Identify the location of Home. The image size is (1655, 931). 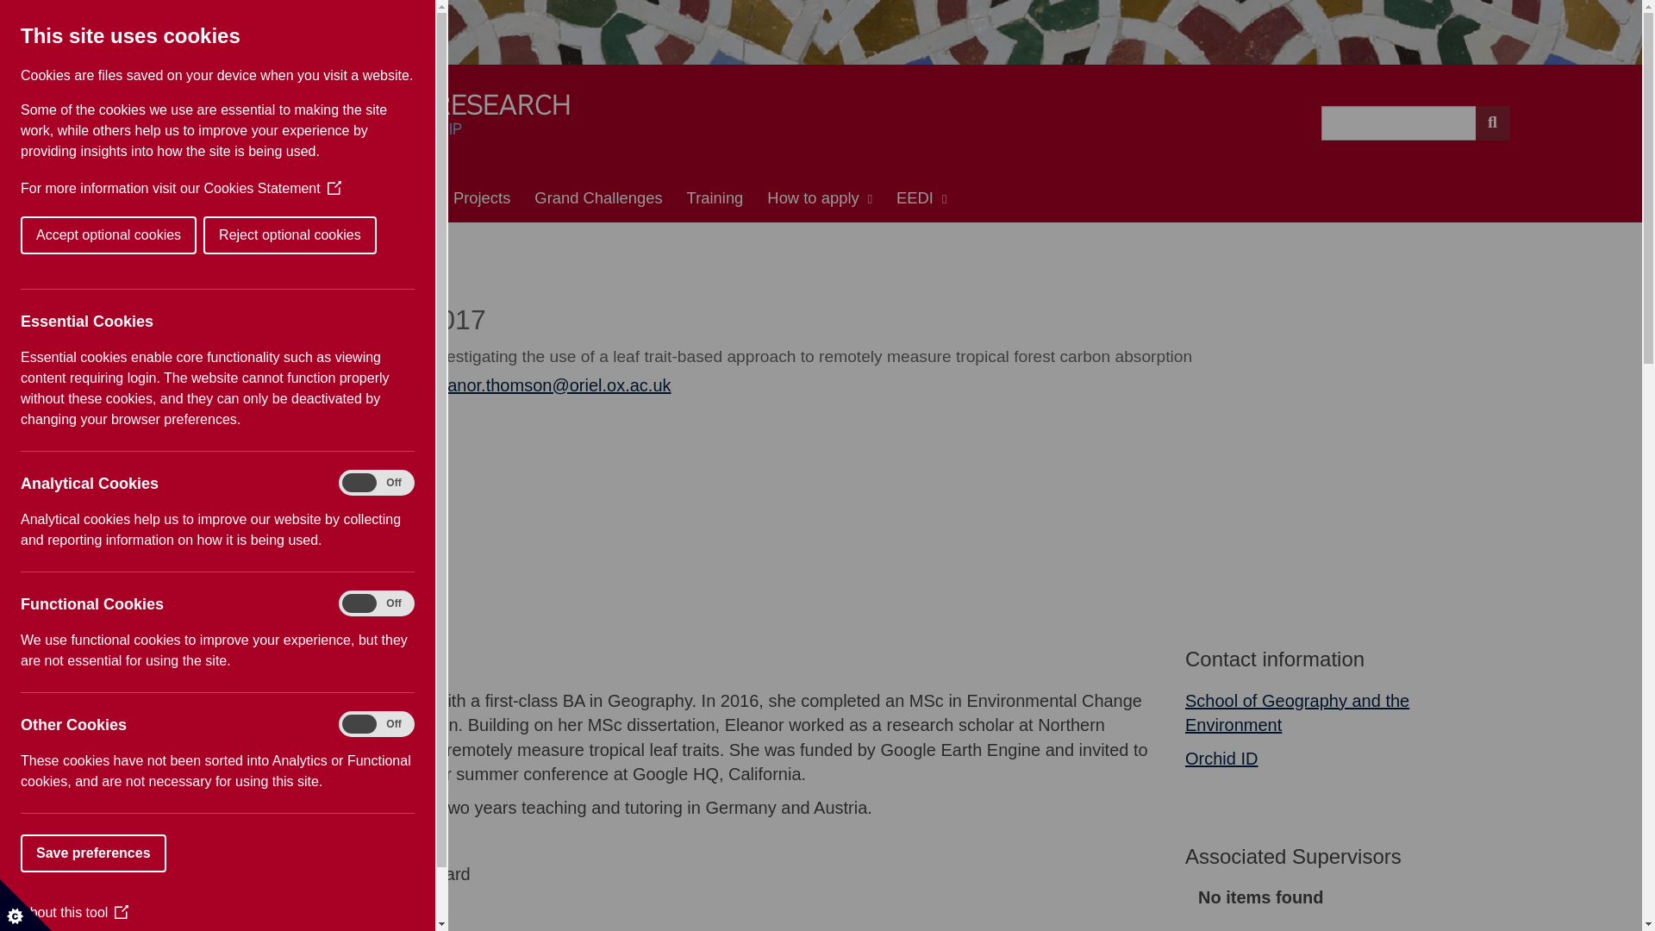
(164, 198).